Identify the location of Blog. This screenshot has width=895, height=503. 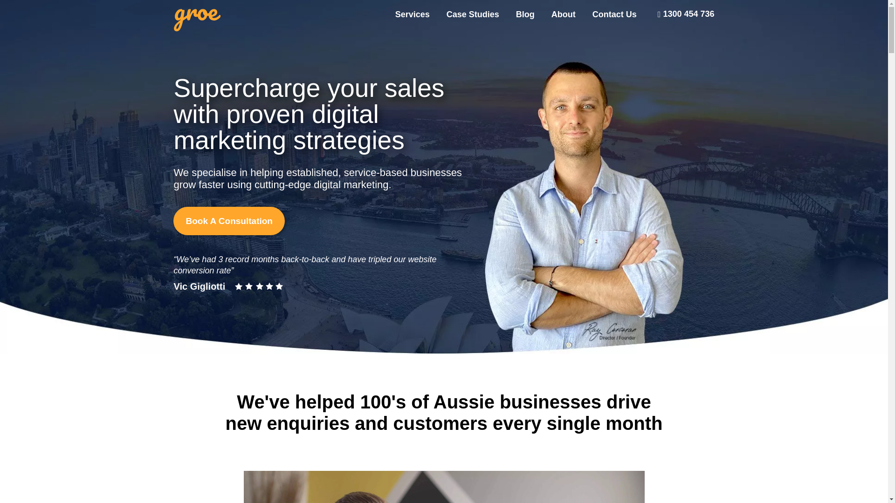
(525, 14).